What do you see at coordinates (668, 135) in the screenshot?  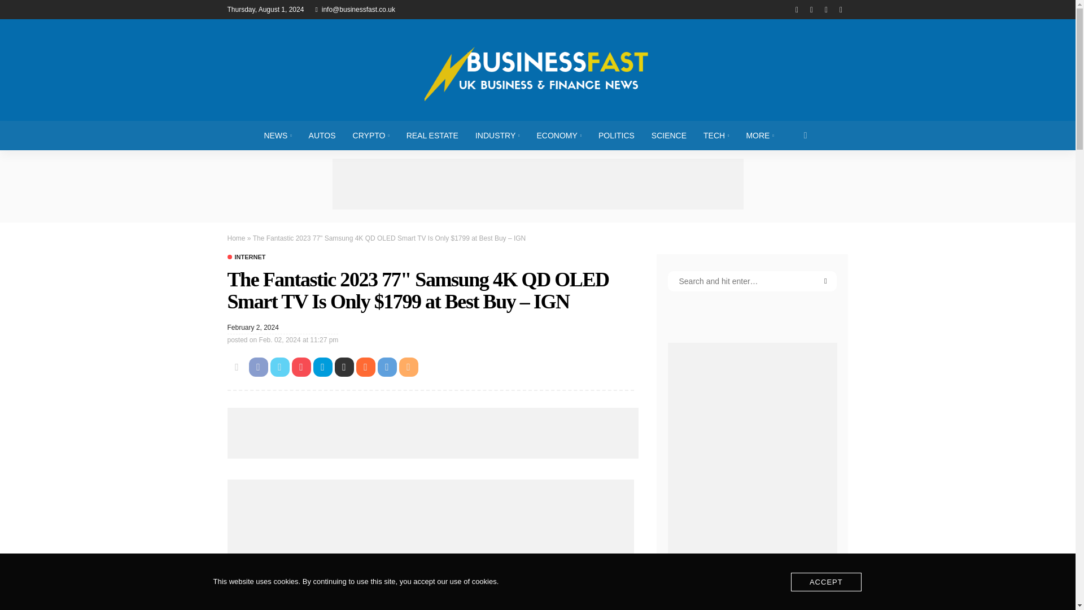 I see `SCIENCE` at bounding box center [668, 135].